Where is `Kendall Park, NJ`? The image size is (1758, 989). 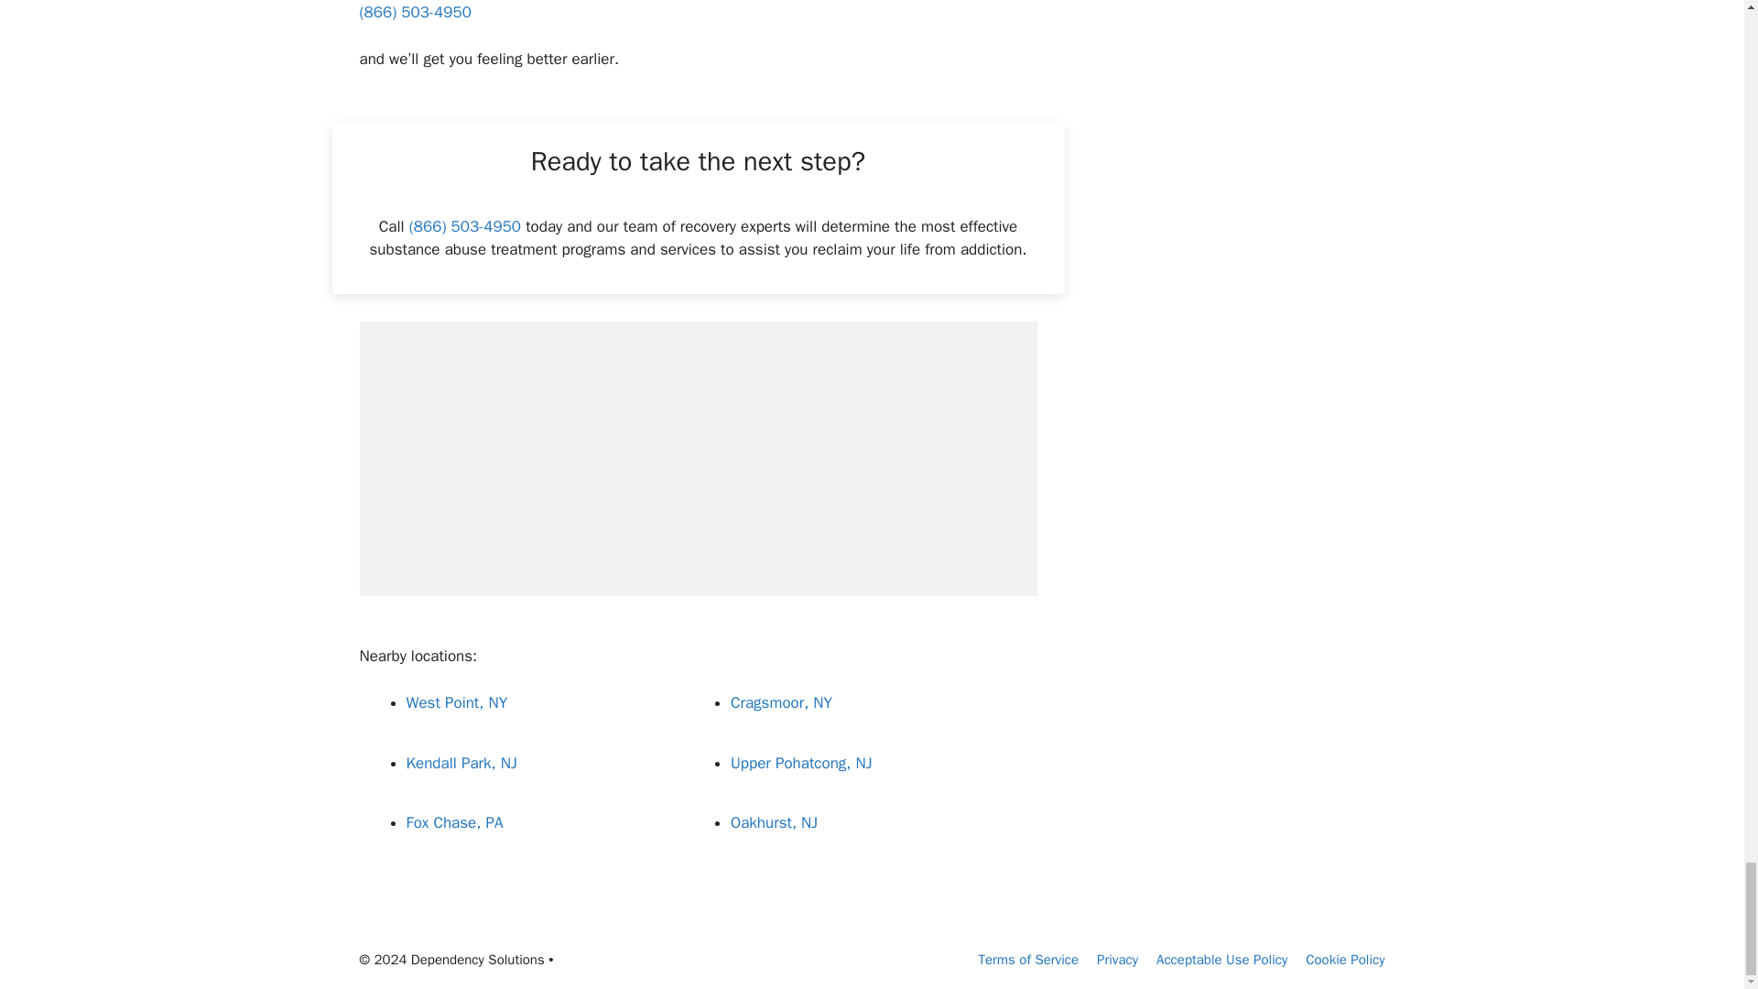 Kendall Park, NJ is located at coordinates (461, 762).